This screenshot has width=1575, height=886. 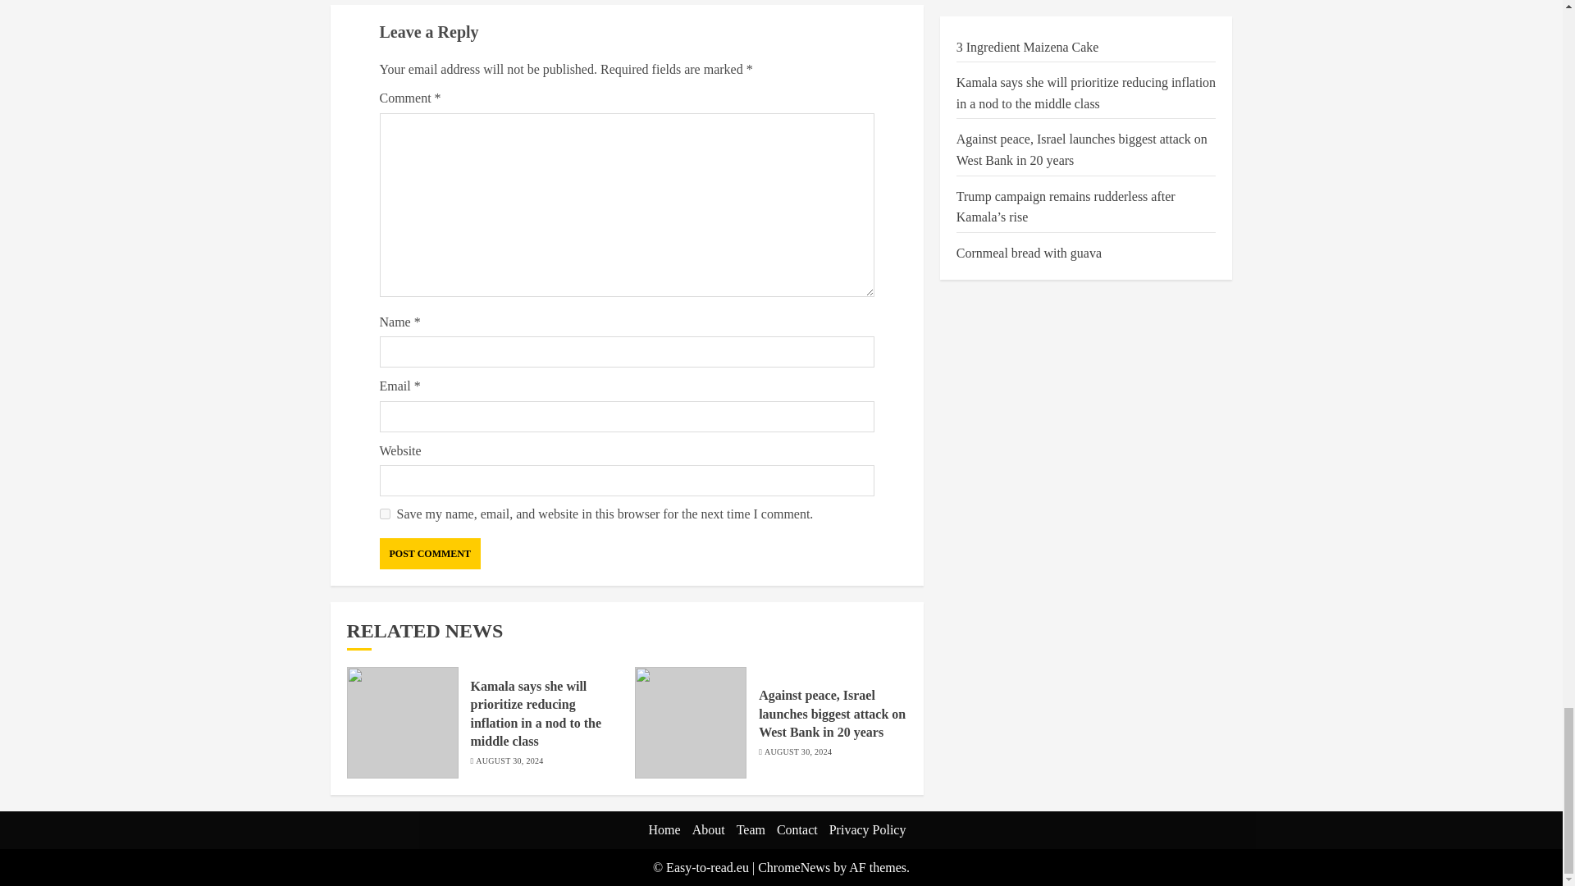 I want to click on ChromeNews, so click(x=793, y=866).